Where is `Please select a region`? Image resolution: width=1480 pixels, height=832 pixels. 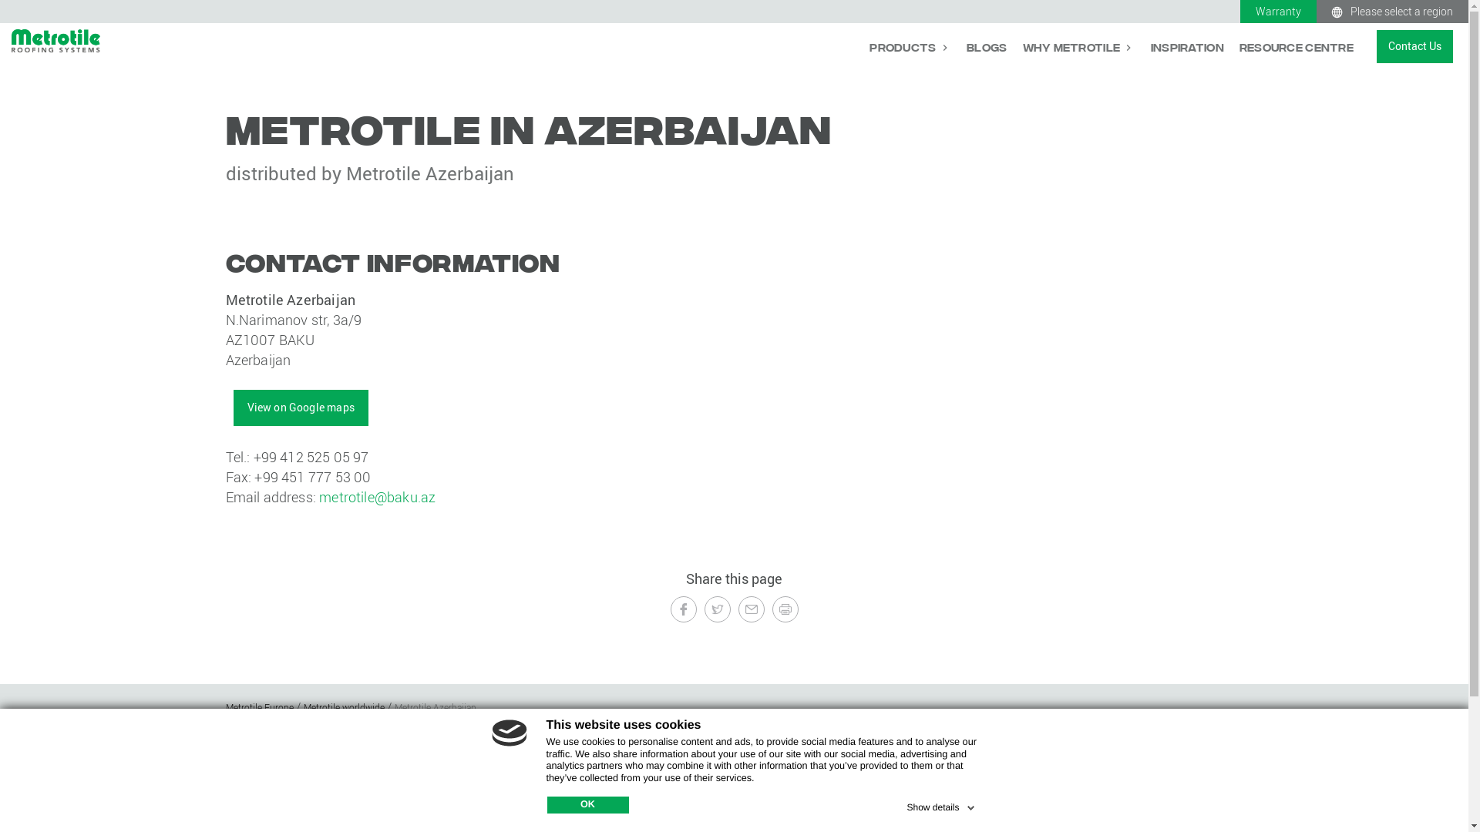 Please select a region is located at coordinates (1392, 12).